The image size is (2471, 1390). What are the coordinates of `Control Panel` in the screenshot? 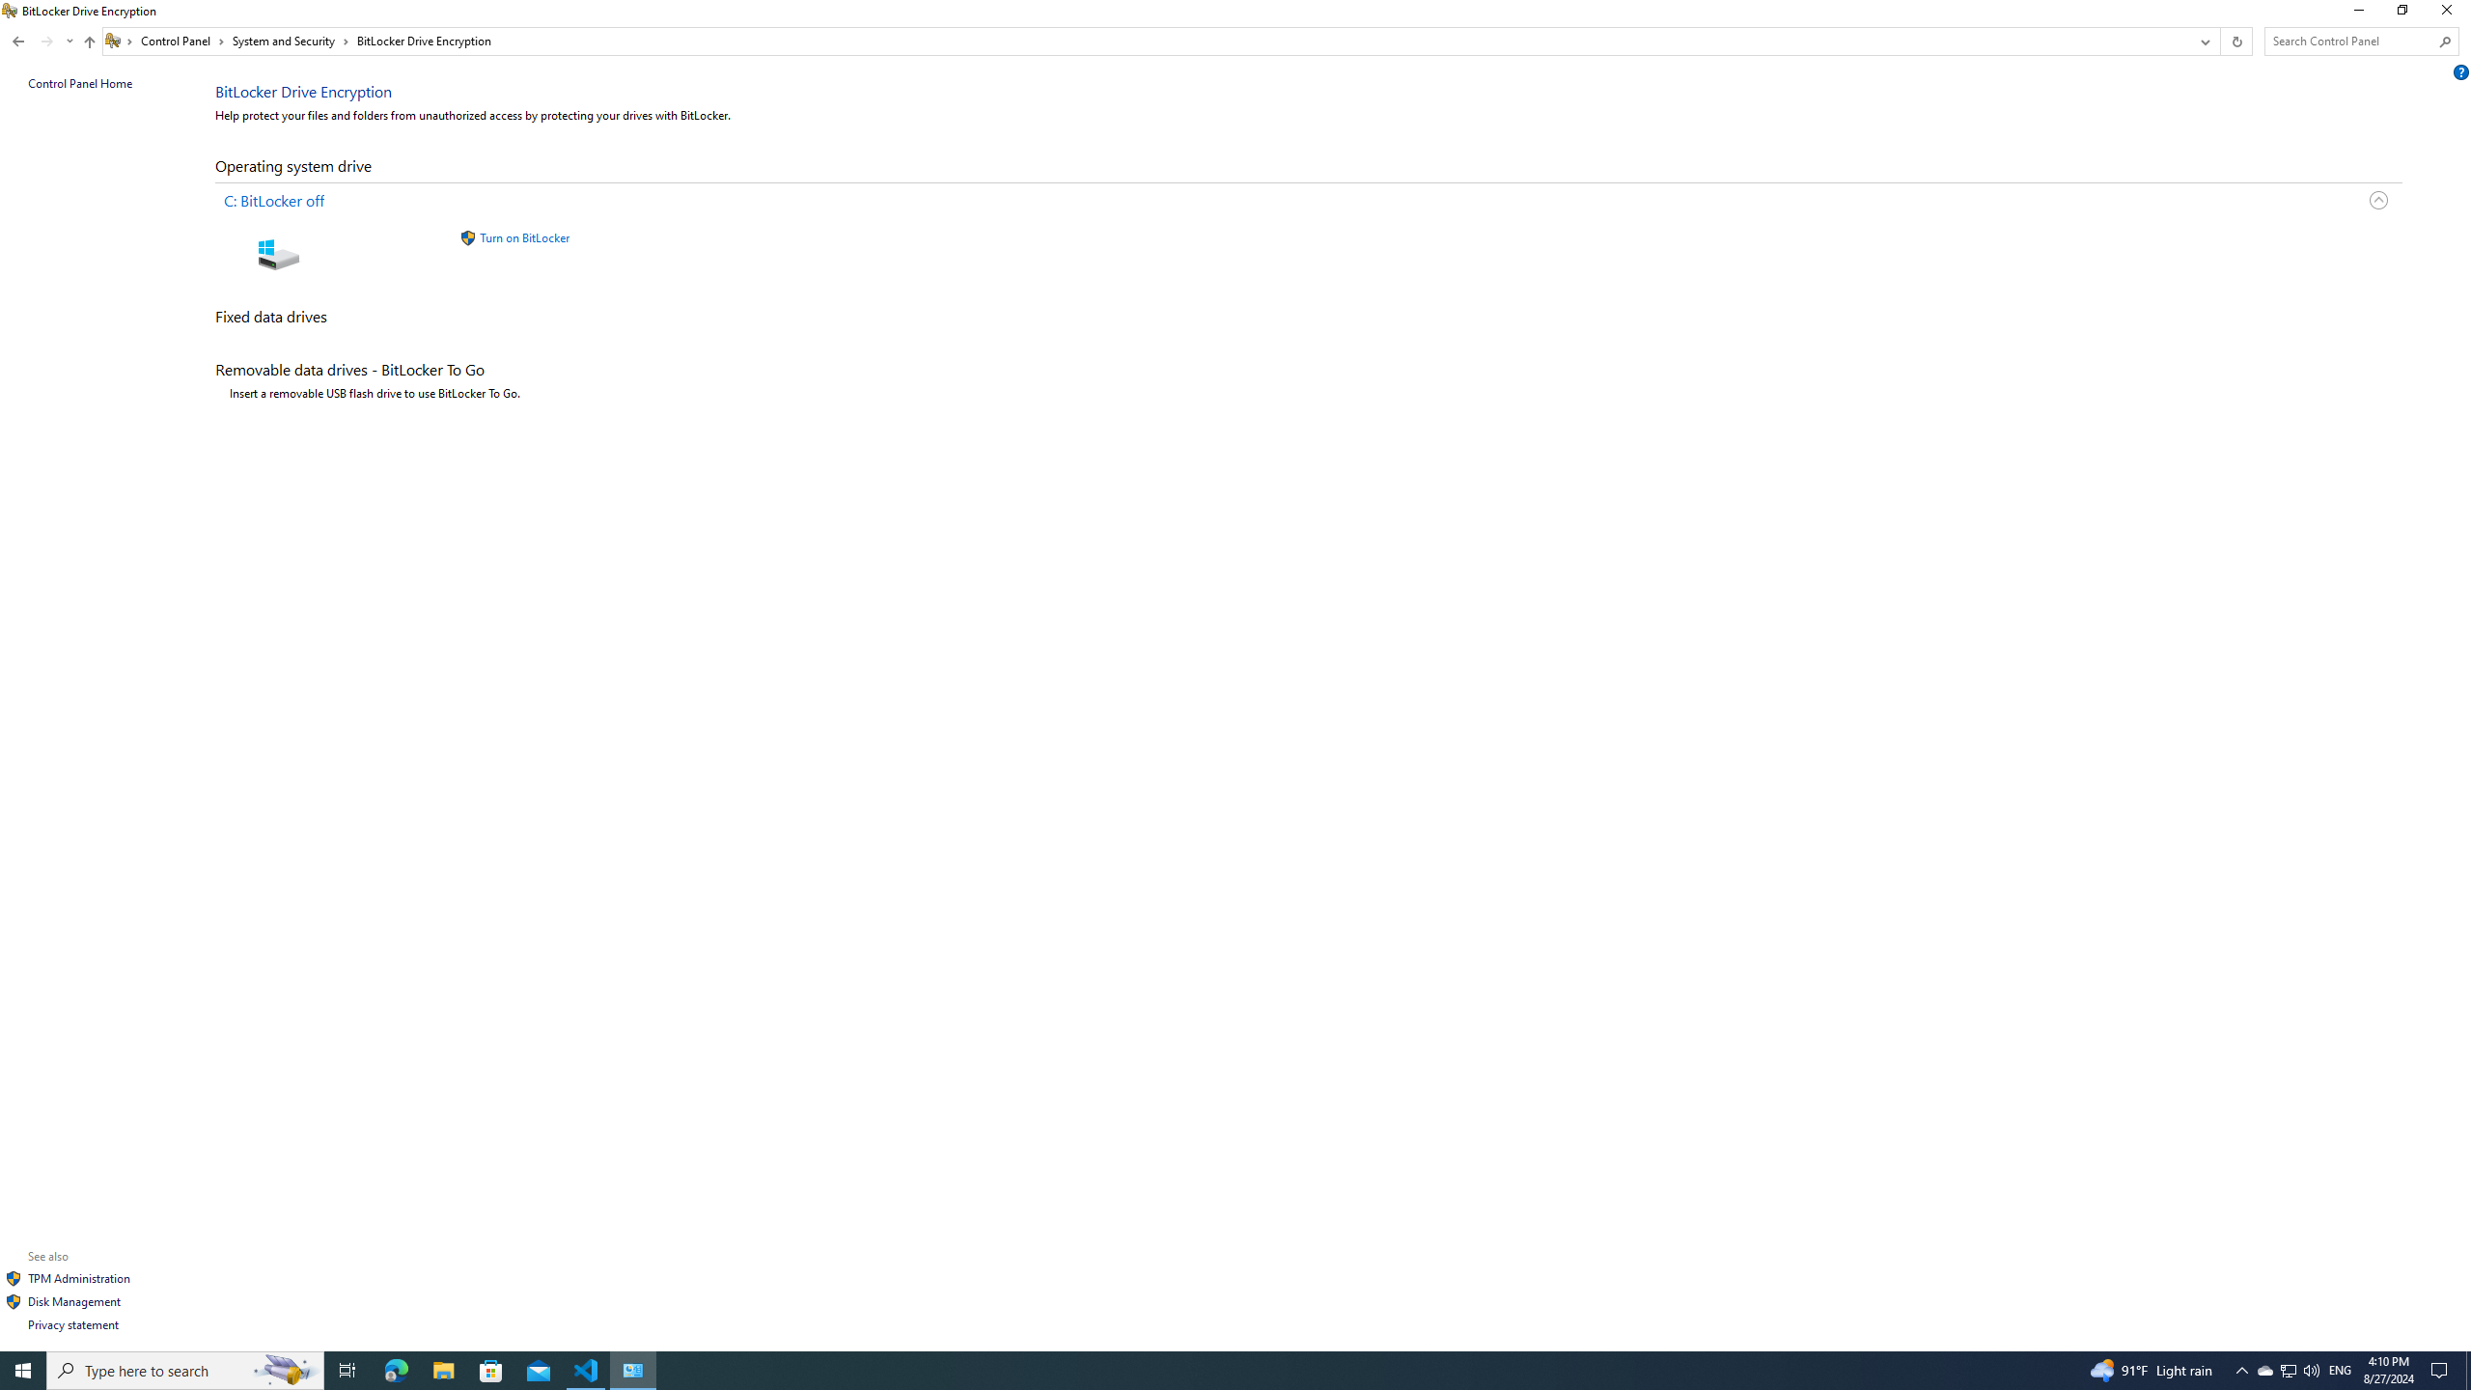 It's located at (182, 41).